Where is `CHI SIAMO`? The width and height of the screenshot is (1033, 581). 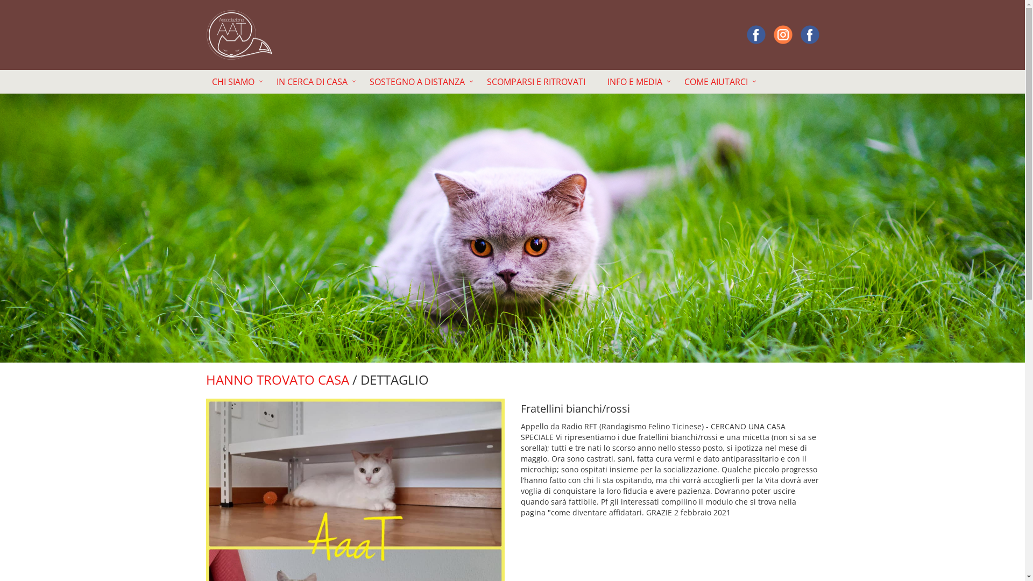 CHI SIAMO is located at coordinates (238, 82).